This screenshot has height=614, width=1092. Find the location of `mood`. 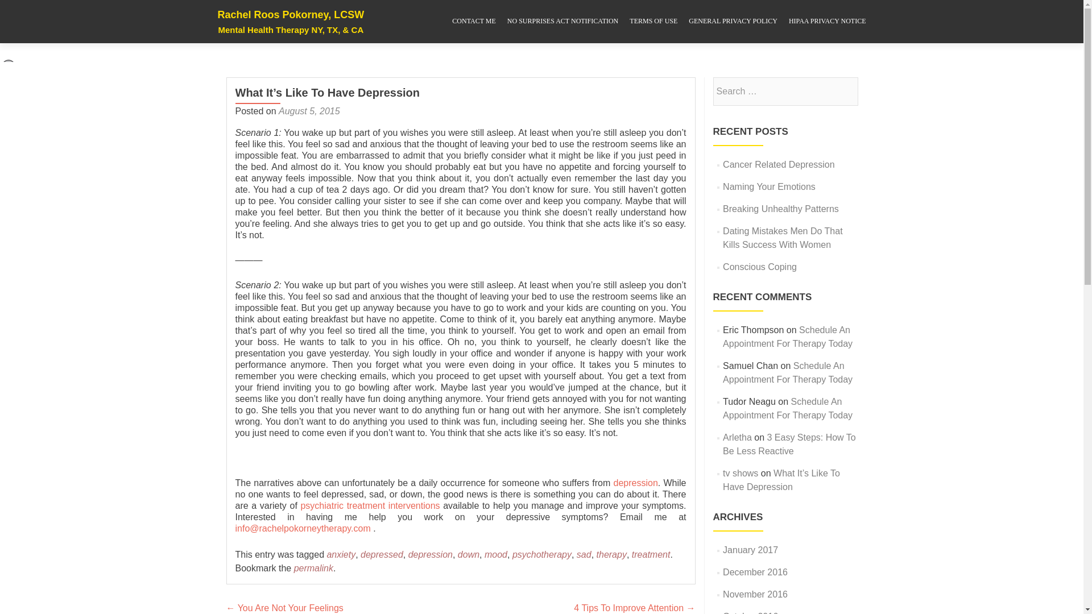

mood is located at coordinates (496, 554).